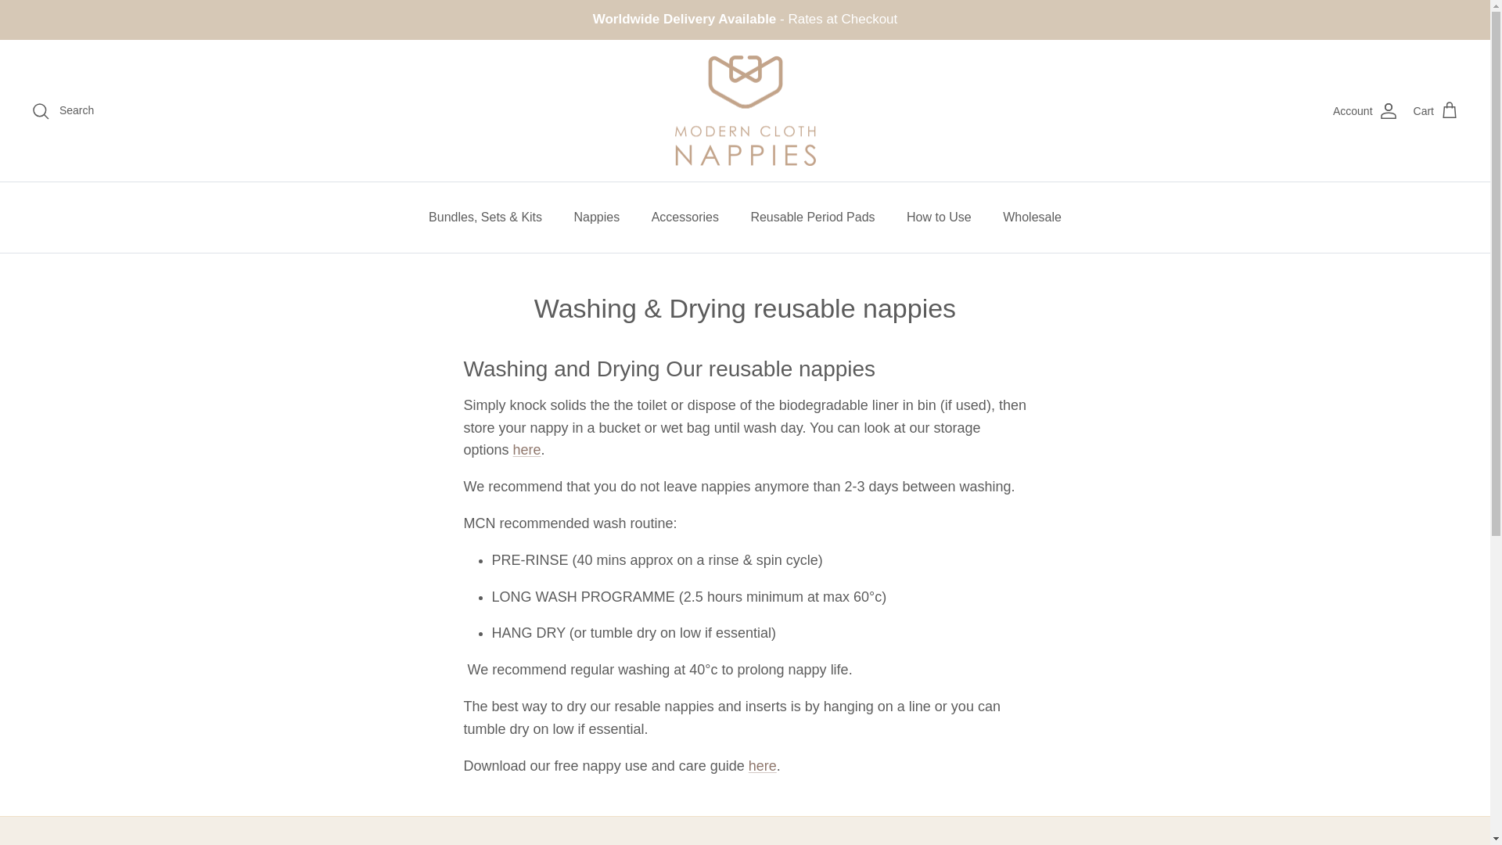 Image resolution: width=1502 pixels, height=845 pixels. I want to click on Search, so click(63, 111).